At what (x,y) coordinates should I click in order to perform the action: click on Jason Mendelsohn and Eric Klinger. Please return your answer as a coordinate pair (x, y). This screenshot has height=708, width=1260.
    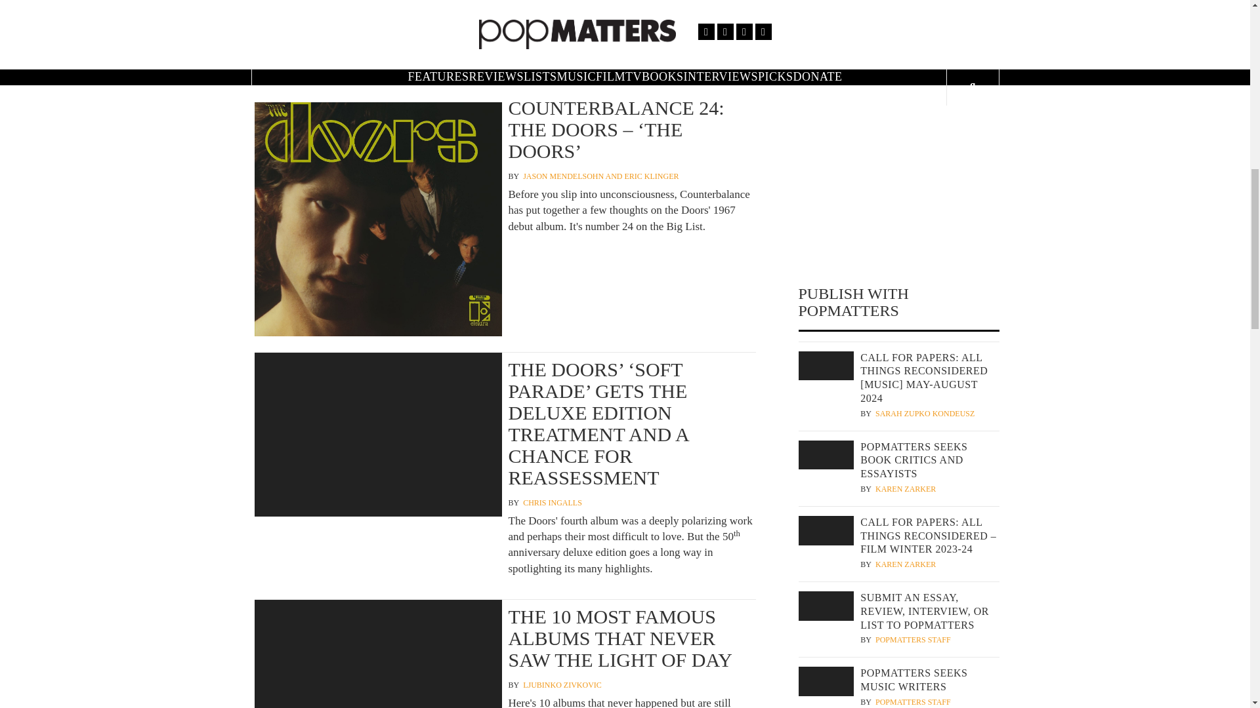
    Looking at the image, I should click on (600, 176).